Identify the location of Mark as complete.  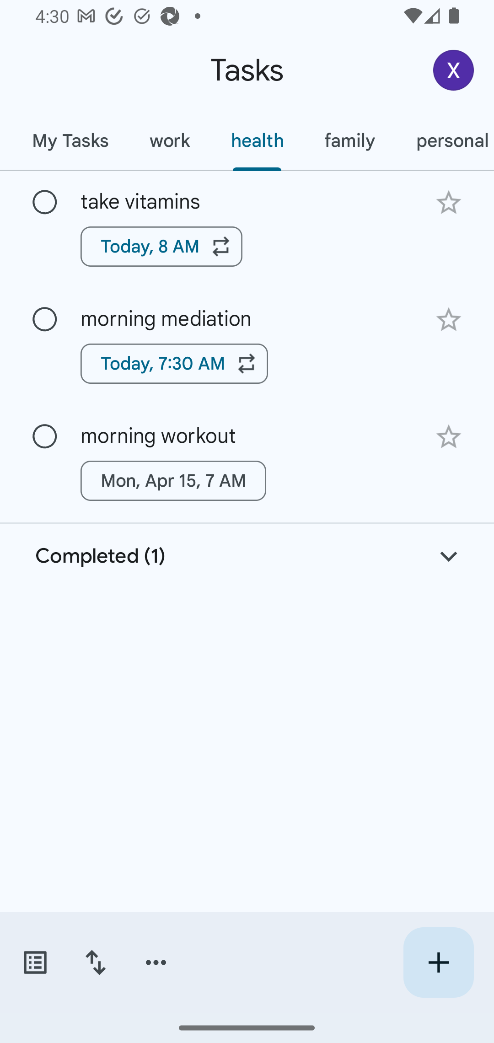
(45, 436).